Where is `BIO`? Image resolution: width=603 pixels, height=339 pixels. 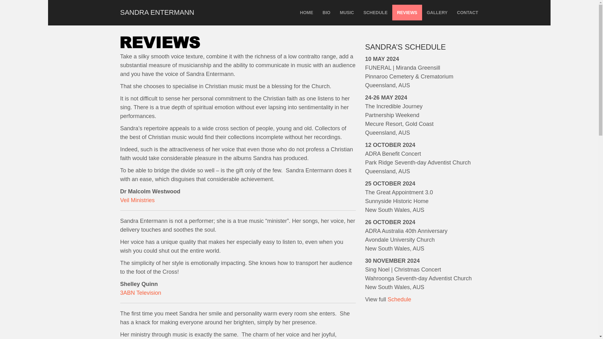
BIO is located at coordinates (326, 13).